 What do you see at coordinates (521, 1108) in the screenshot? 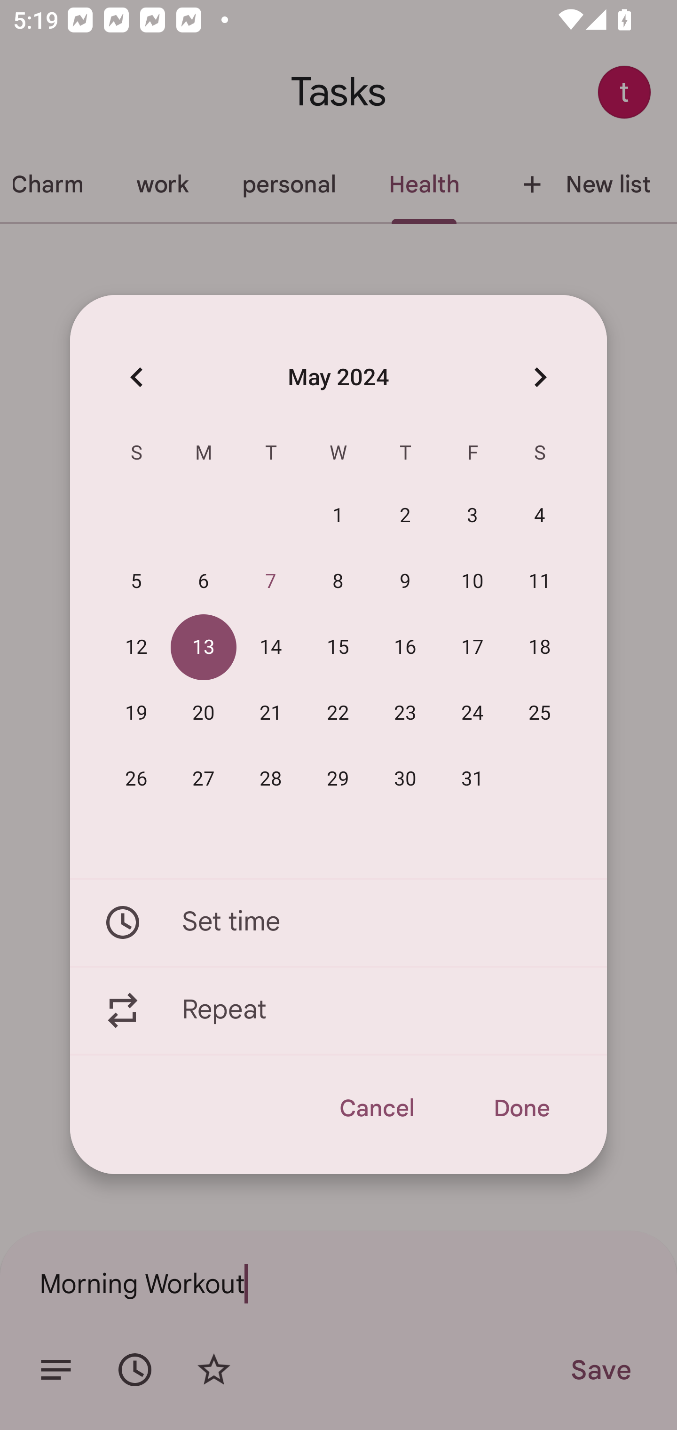
I see `Done` at bounding box center [521, 1108].